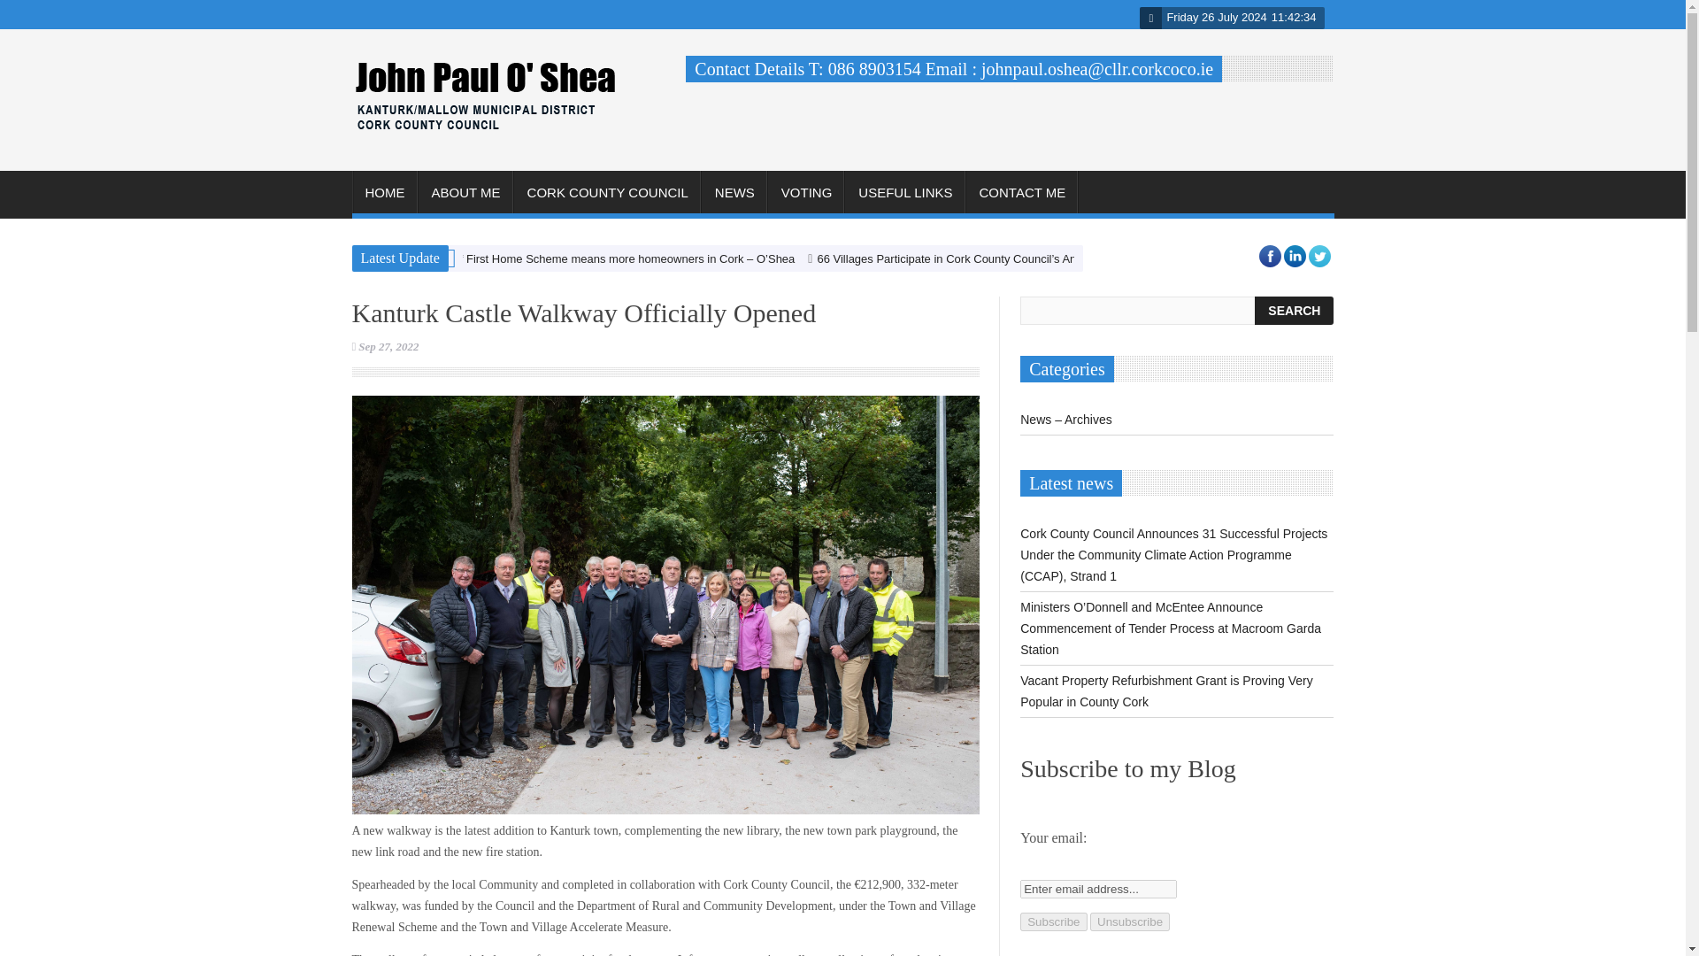 The height and width of the screenshot is (956, 1699). Describe the element at coordinates (1023, 193) in the screenshot. I see `CONTACT ME` at that location.